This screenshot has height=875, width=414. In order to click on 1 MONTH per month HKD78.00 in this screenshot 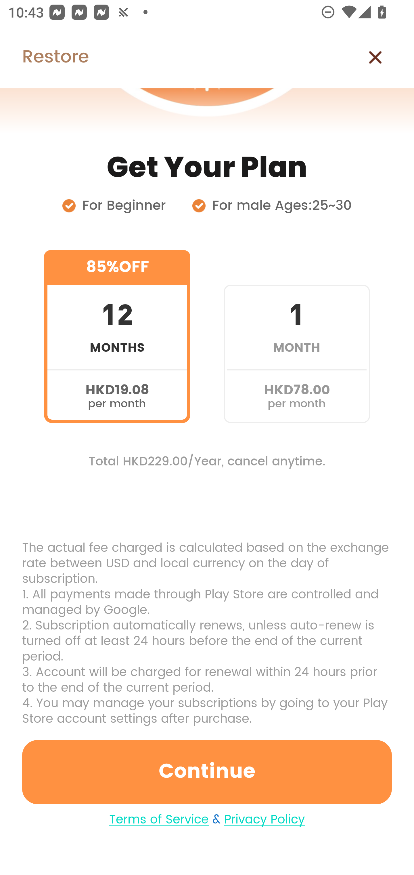, I will do `click(297, 337)`.